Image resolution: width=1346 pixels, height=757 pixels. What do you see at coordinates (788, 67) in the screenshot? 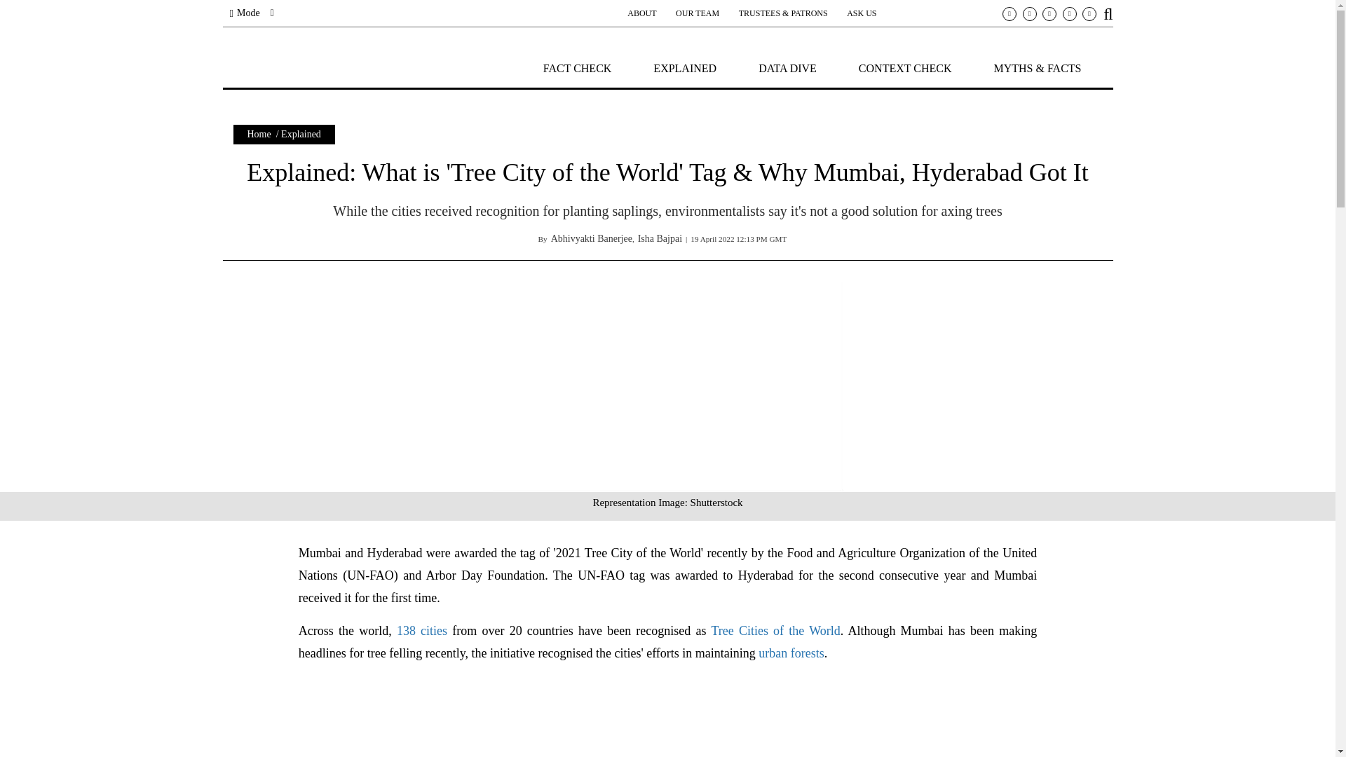
I see `DATA DIVE` at bounding box center [788, 67].